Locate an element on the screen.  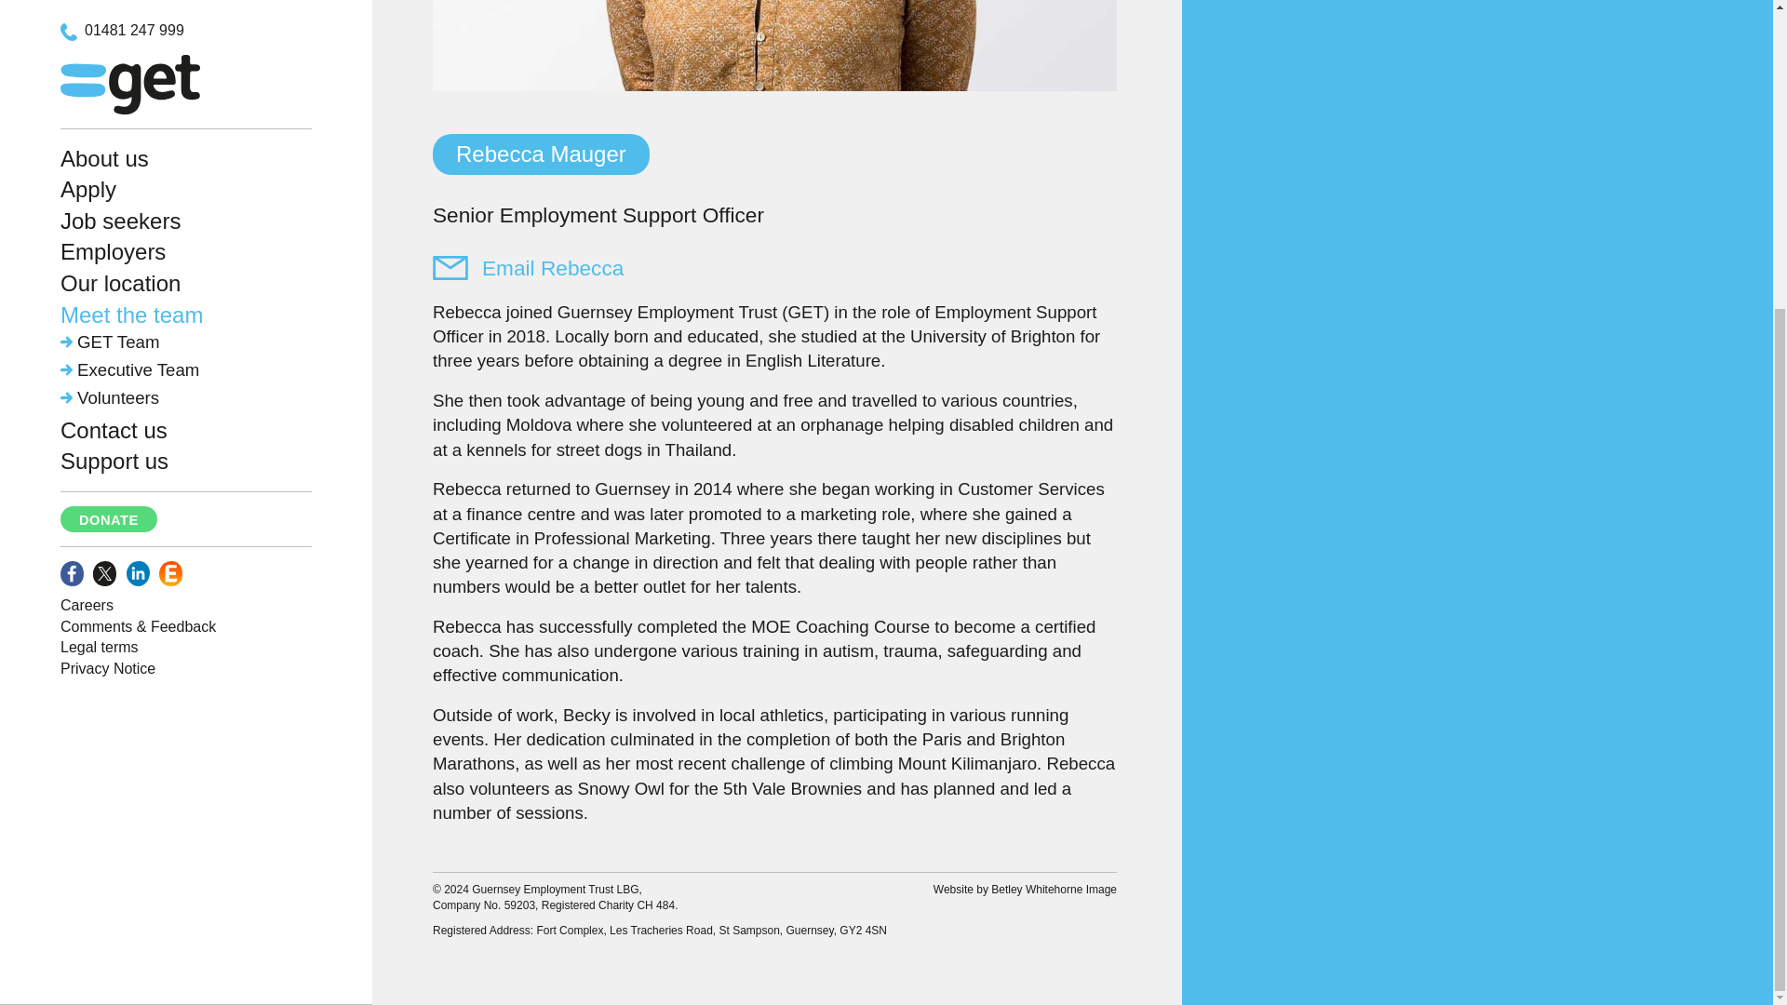
Legal terms is located at coordinates (100, 212).